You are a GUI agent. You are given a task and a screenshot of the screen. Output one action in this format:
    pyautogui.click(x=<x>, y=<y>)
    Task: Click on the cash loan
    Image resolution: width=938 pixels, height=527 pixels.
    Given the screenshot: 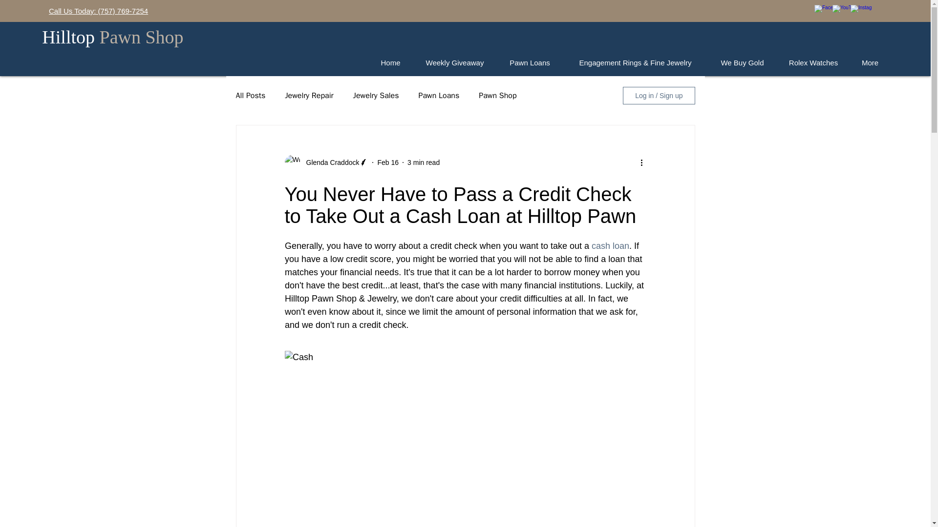 What is the action you would take?
    pyautogui.click(x=611, y=246)
    